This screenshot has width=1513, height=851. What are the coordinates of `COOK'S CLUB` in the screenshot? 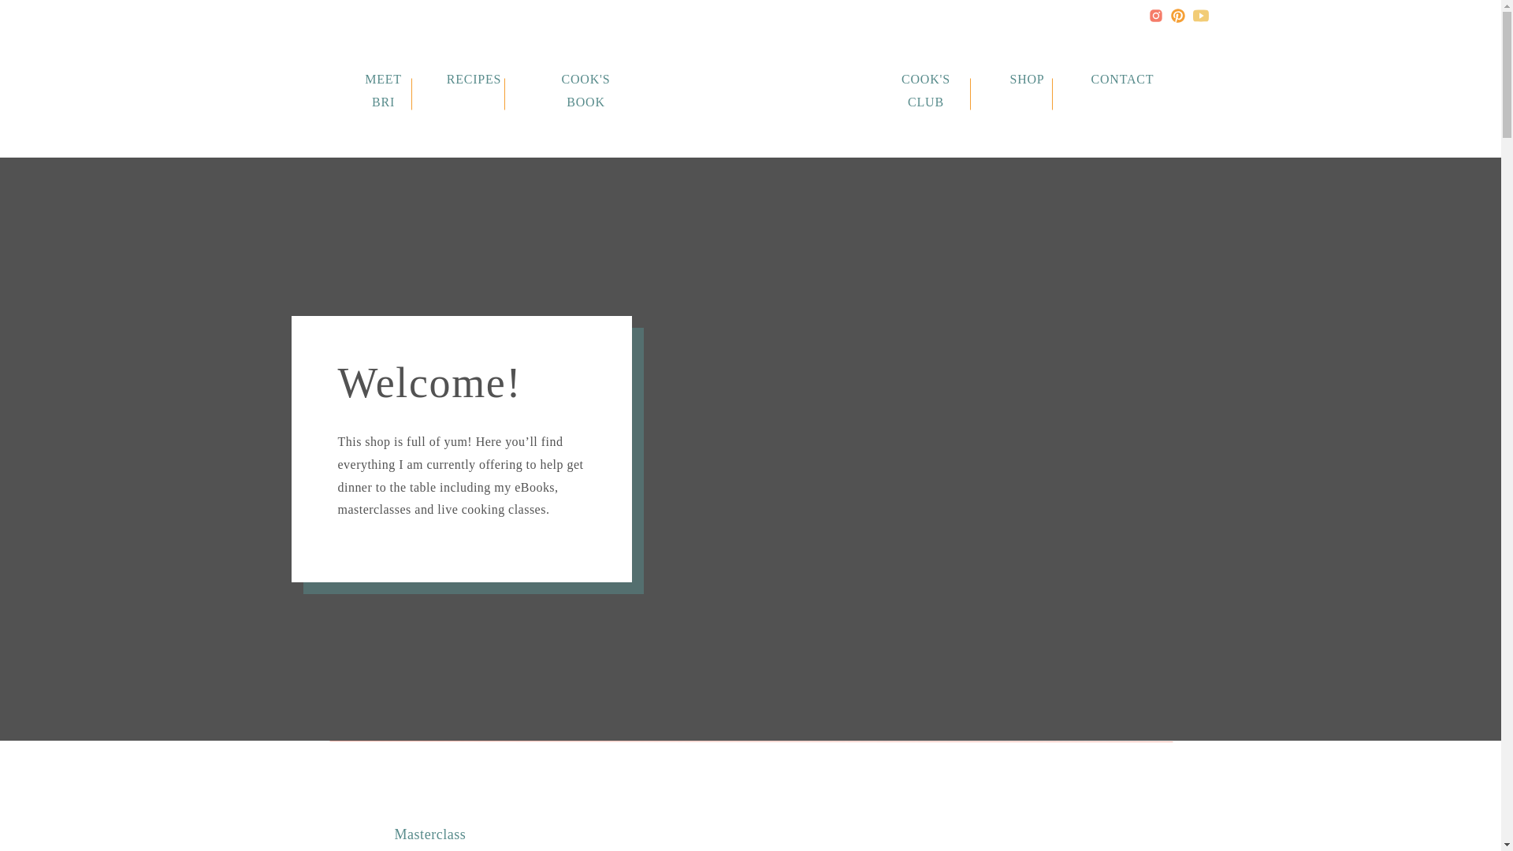 It's located at (925, 79).